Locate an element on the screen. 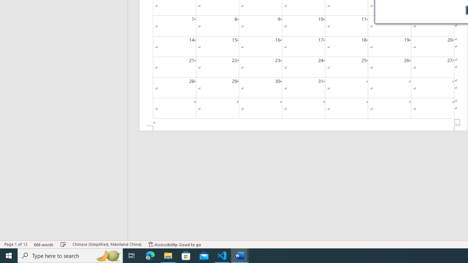 The height and width of the screenshot is (263, 468). Accessibility Checker Accessibility: Good to go is located at coordinates (175, 244).